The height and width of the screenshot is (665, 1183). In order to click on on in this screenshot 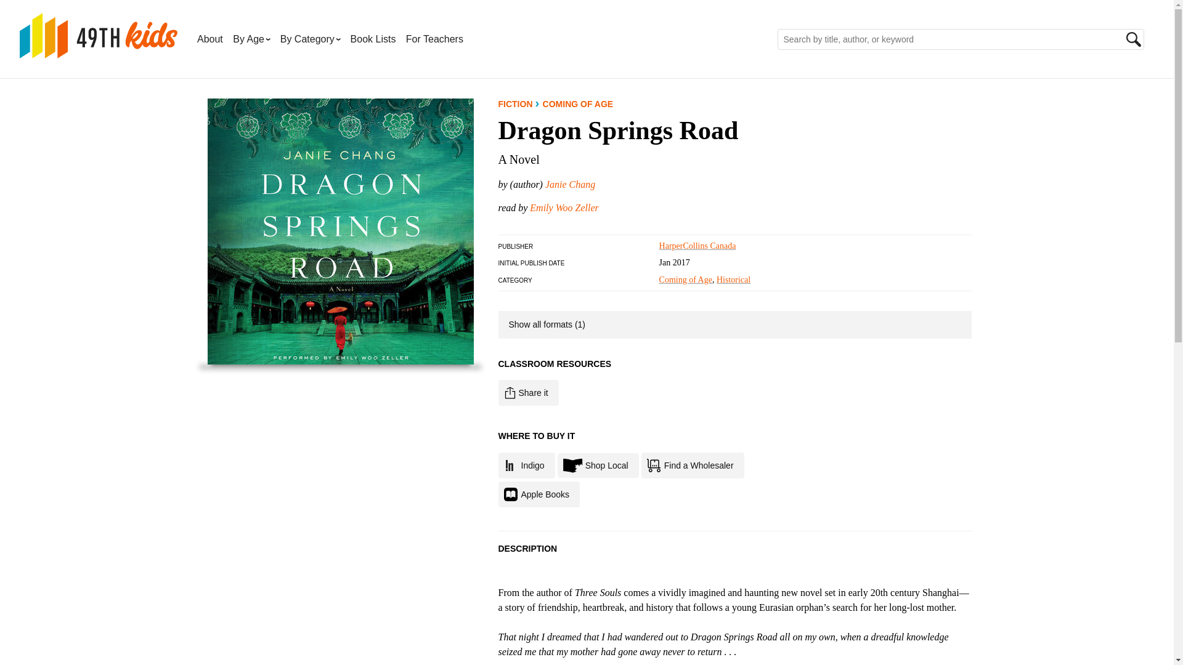, I will do `click(505, 316)`.